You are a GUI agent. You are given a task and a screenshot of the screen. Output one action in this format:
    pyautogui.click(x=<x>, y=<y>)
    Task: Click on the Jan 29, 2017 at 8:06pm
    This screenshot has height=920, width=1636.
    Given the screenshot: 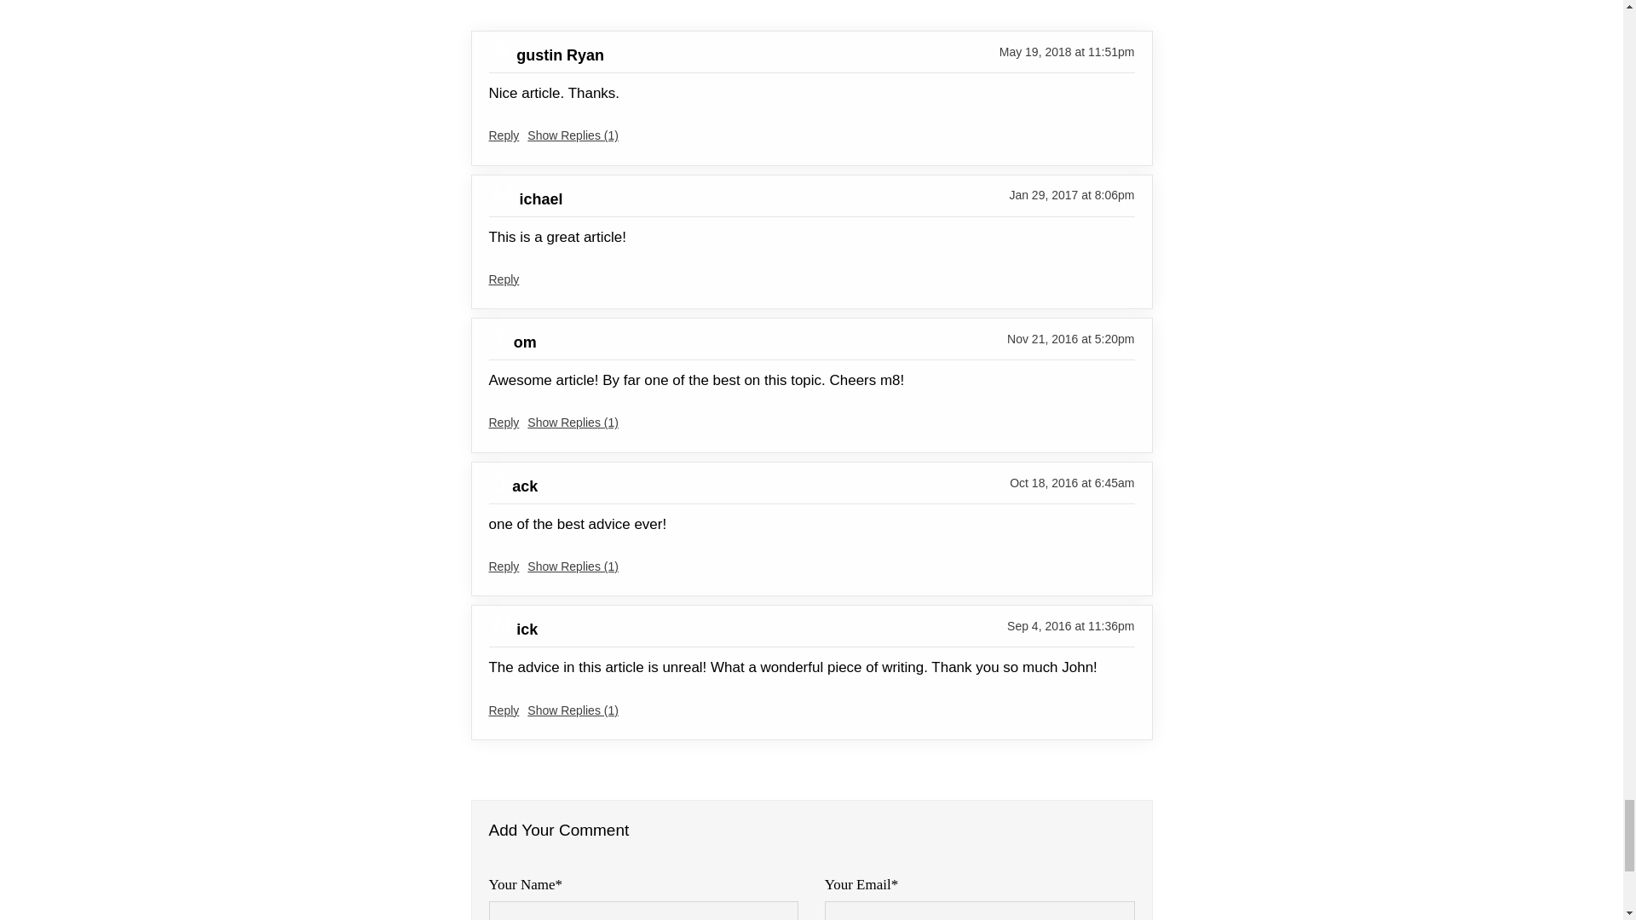 What is the action you would take?
    pyautogui.click(x=1071, y=194)
    